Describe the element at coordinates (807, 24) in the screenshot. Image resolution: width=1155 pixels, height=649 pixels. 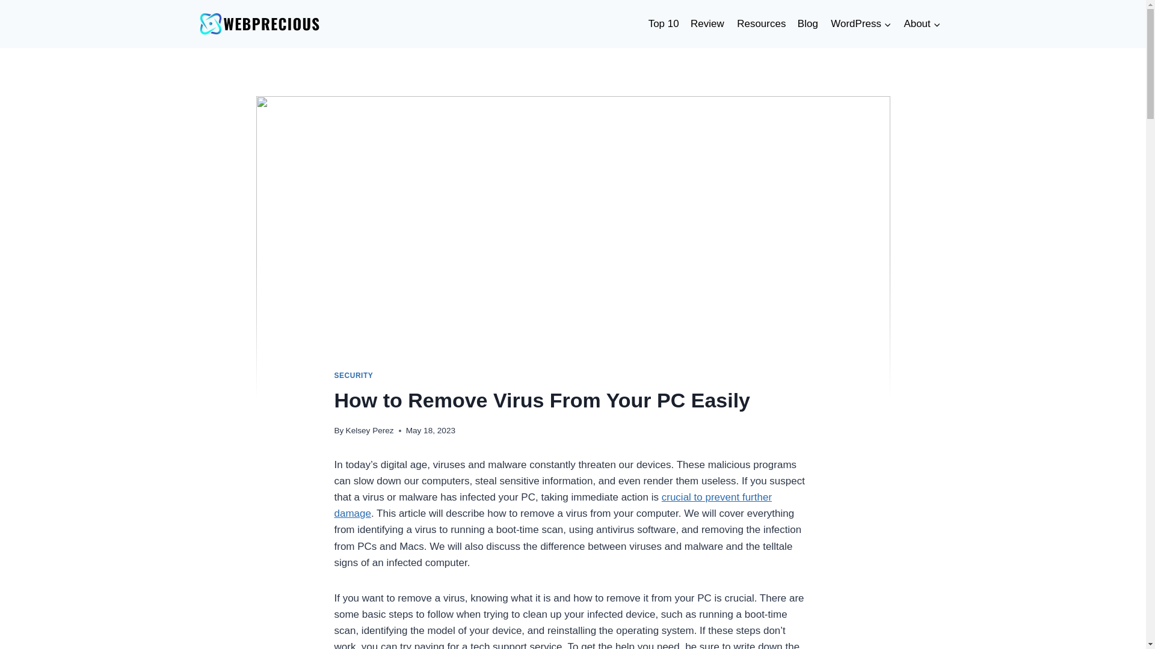
I see `Blog` at that location.